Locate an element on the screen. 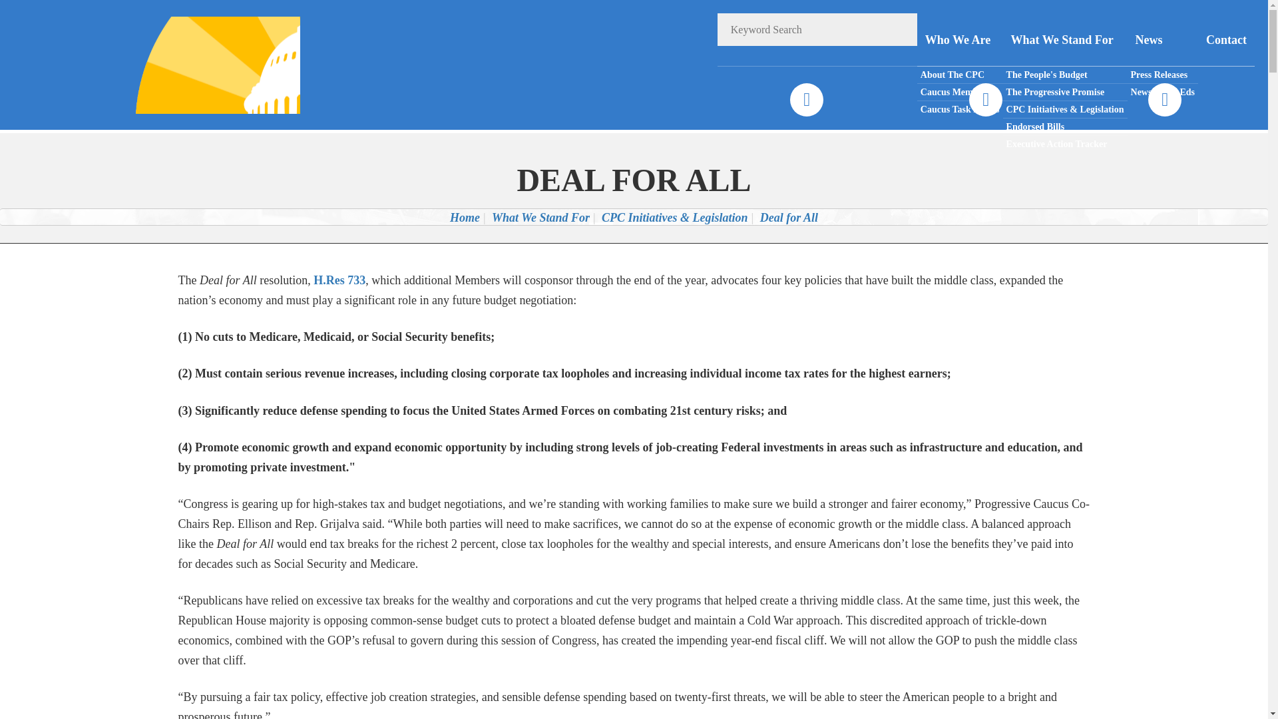 The width and height of the screenshot is (1278, 719). What We Stand For is located at coordinates (1065, 40).